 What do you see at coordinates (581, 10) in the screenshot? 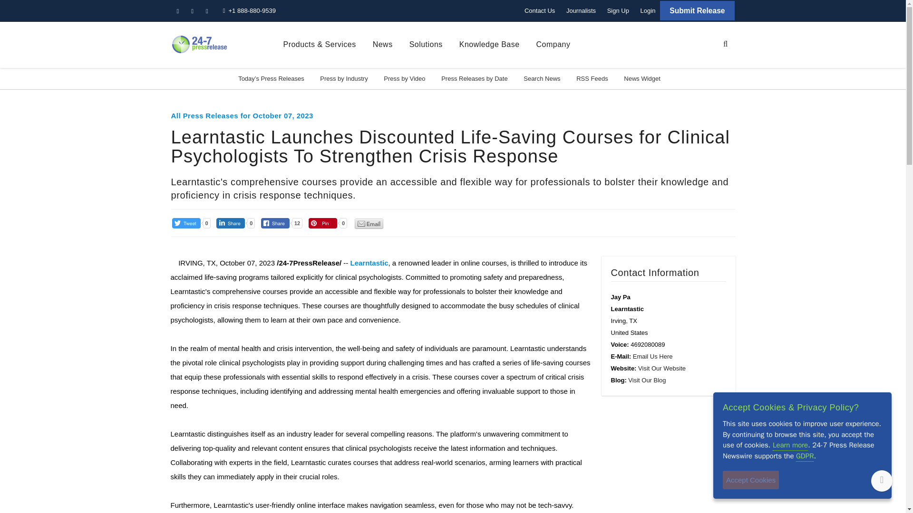
I see `Journalists` at bounding box center [581, 10].